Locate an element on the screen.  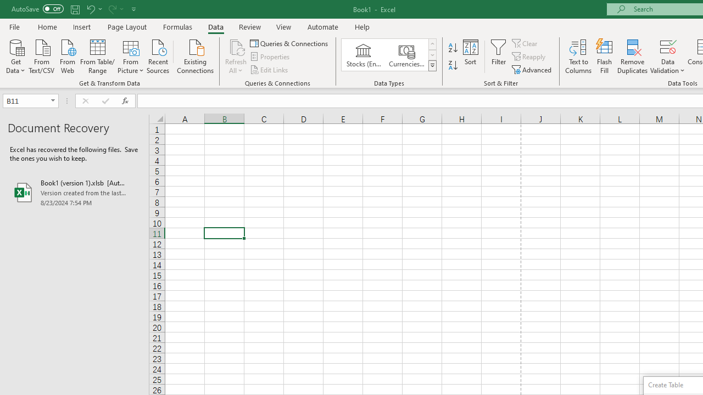
Existing Connections is located at coordinates (196, 55).